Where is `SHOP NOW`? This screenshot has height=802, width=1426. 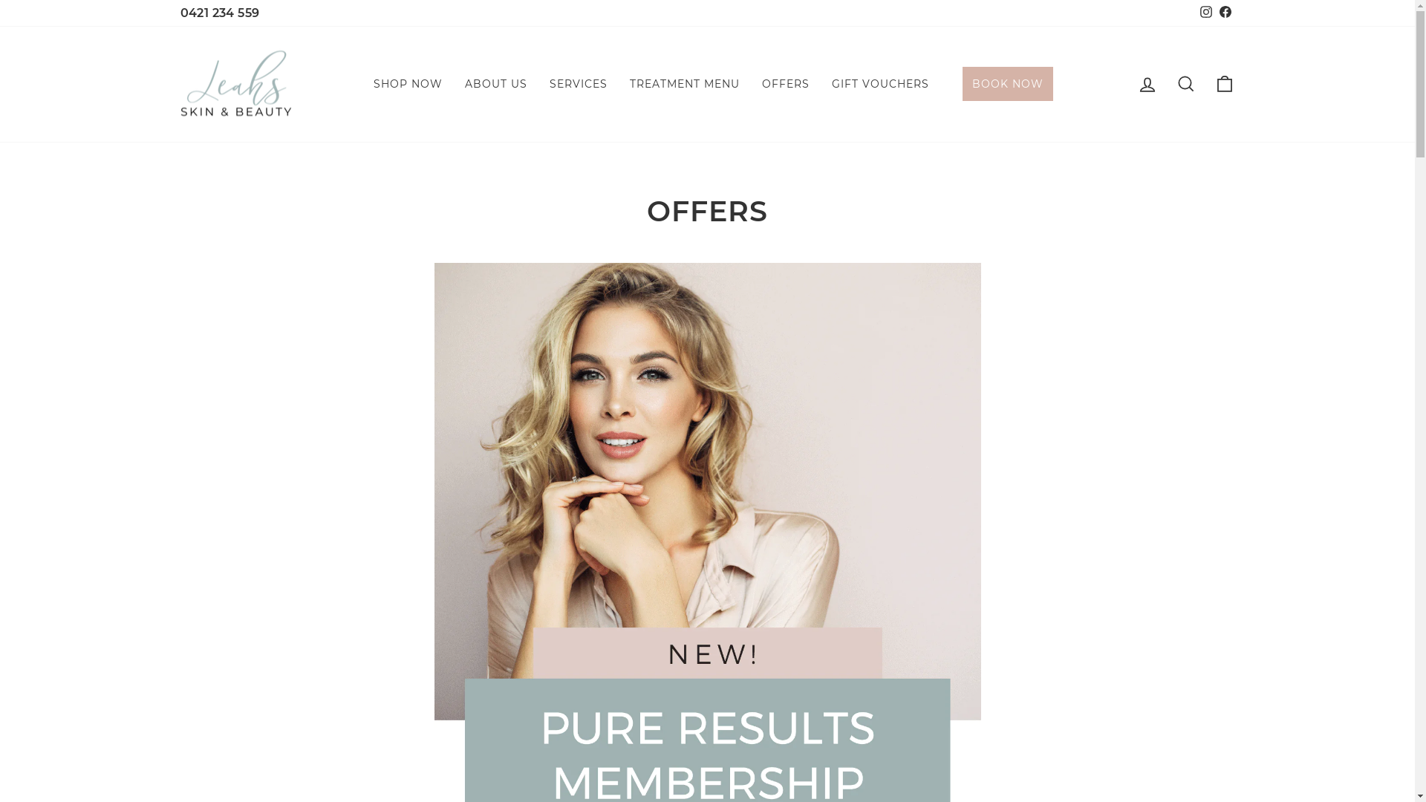 SHOP NOW is located at coordinates (408, 83).